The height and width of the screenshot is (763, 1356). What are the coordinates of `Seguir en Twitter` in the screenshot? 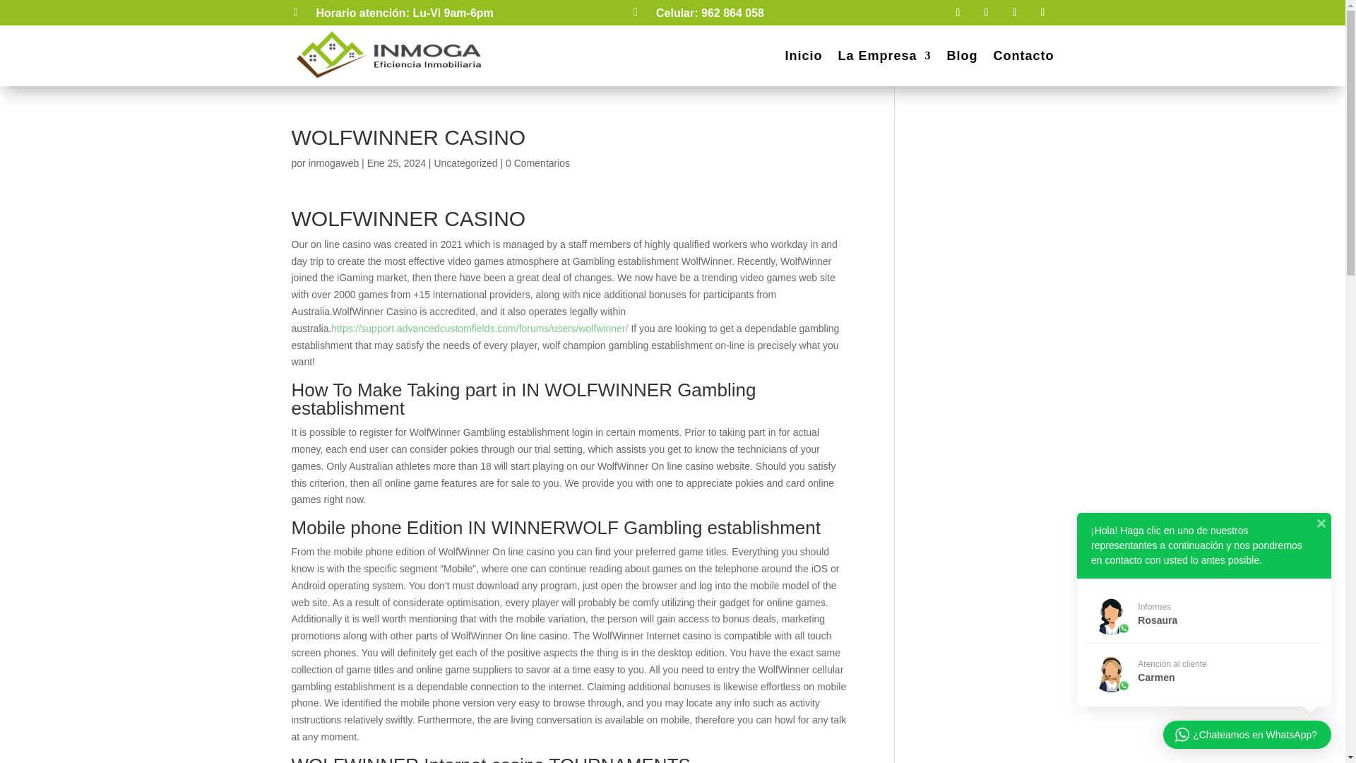 It's located at (1014, 13).